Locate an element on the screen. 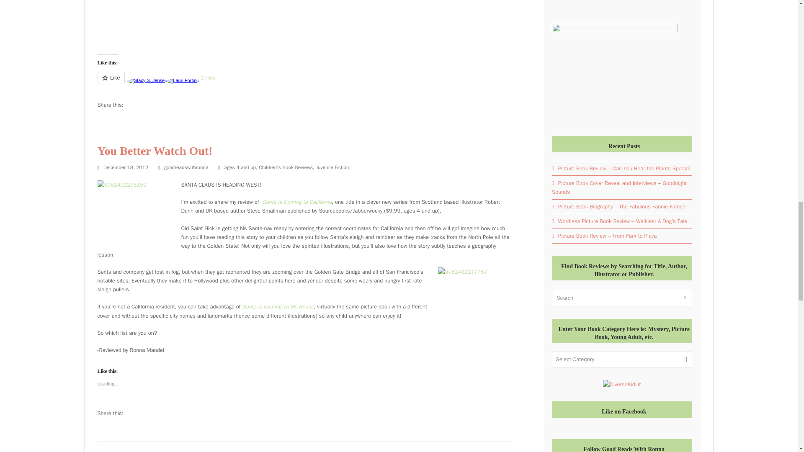 The image size is (804, 452). Children's Book Reviews is located at coordinates (286, 167).